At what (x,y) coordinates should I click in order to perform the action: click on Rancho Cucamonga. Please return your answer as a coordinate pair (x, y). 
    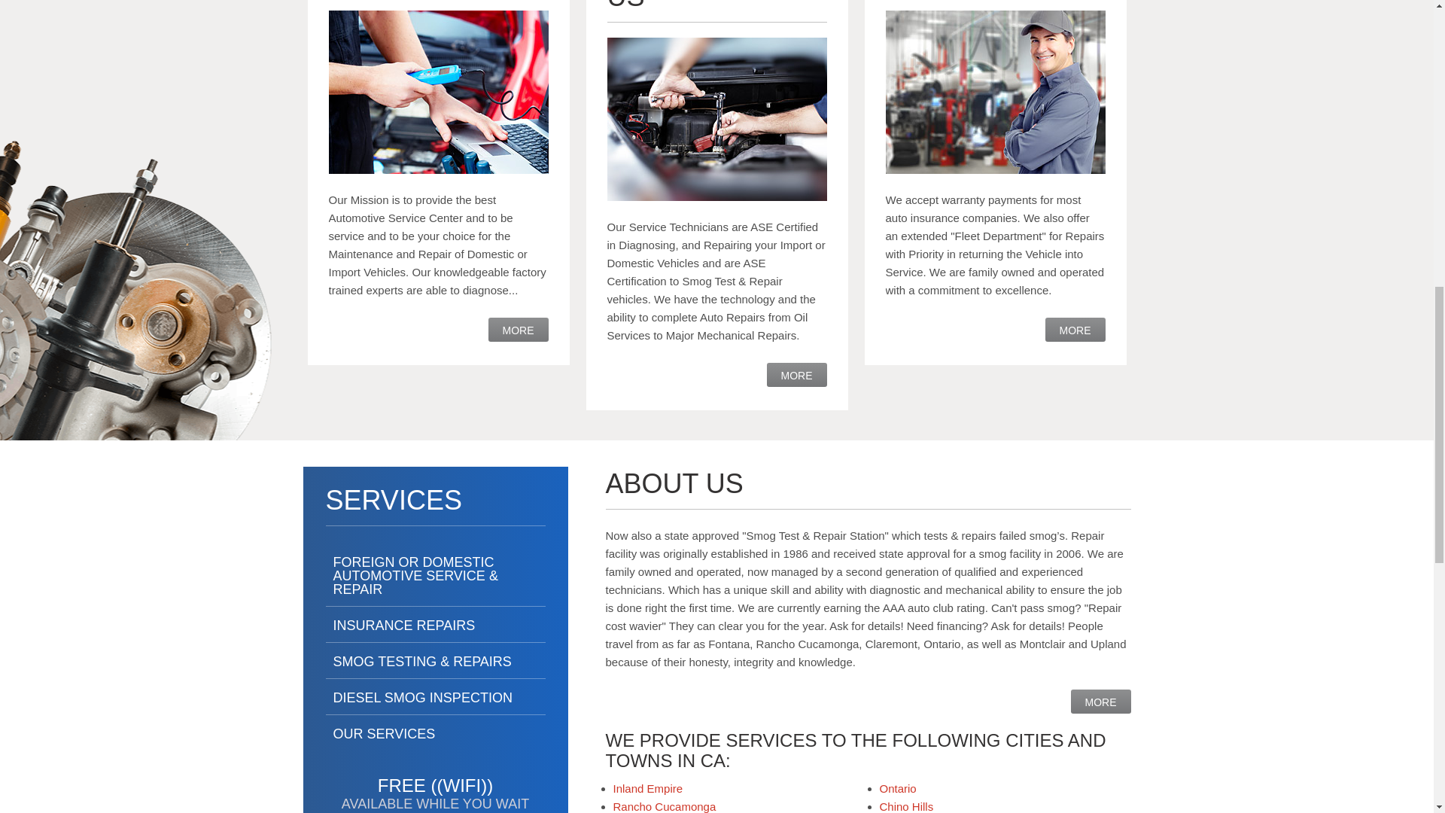
    Looking at the image, I should click on (664, 806).